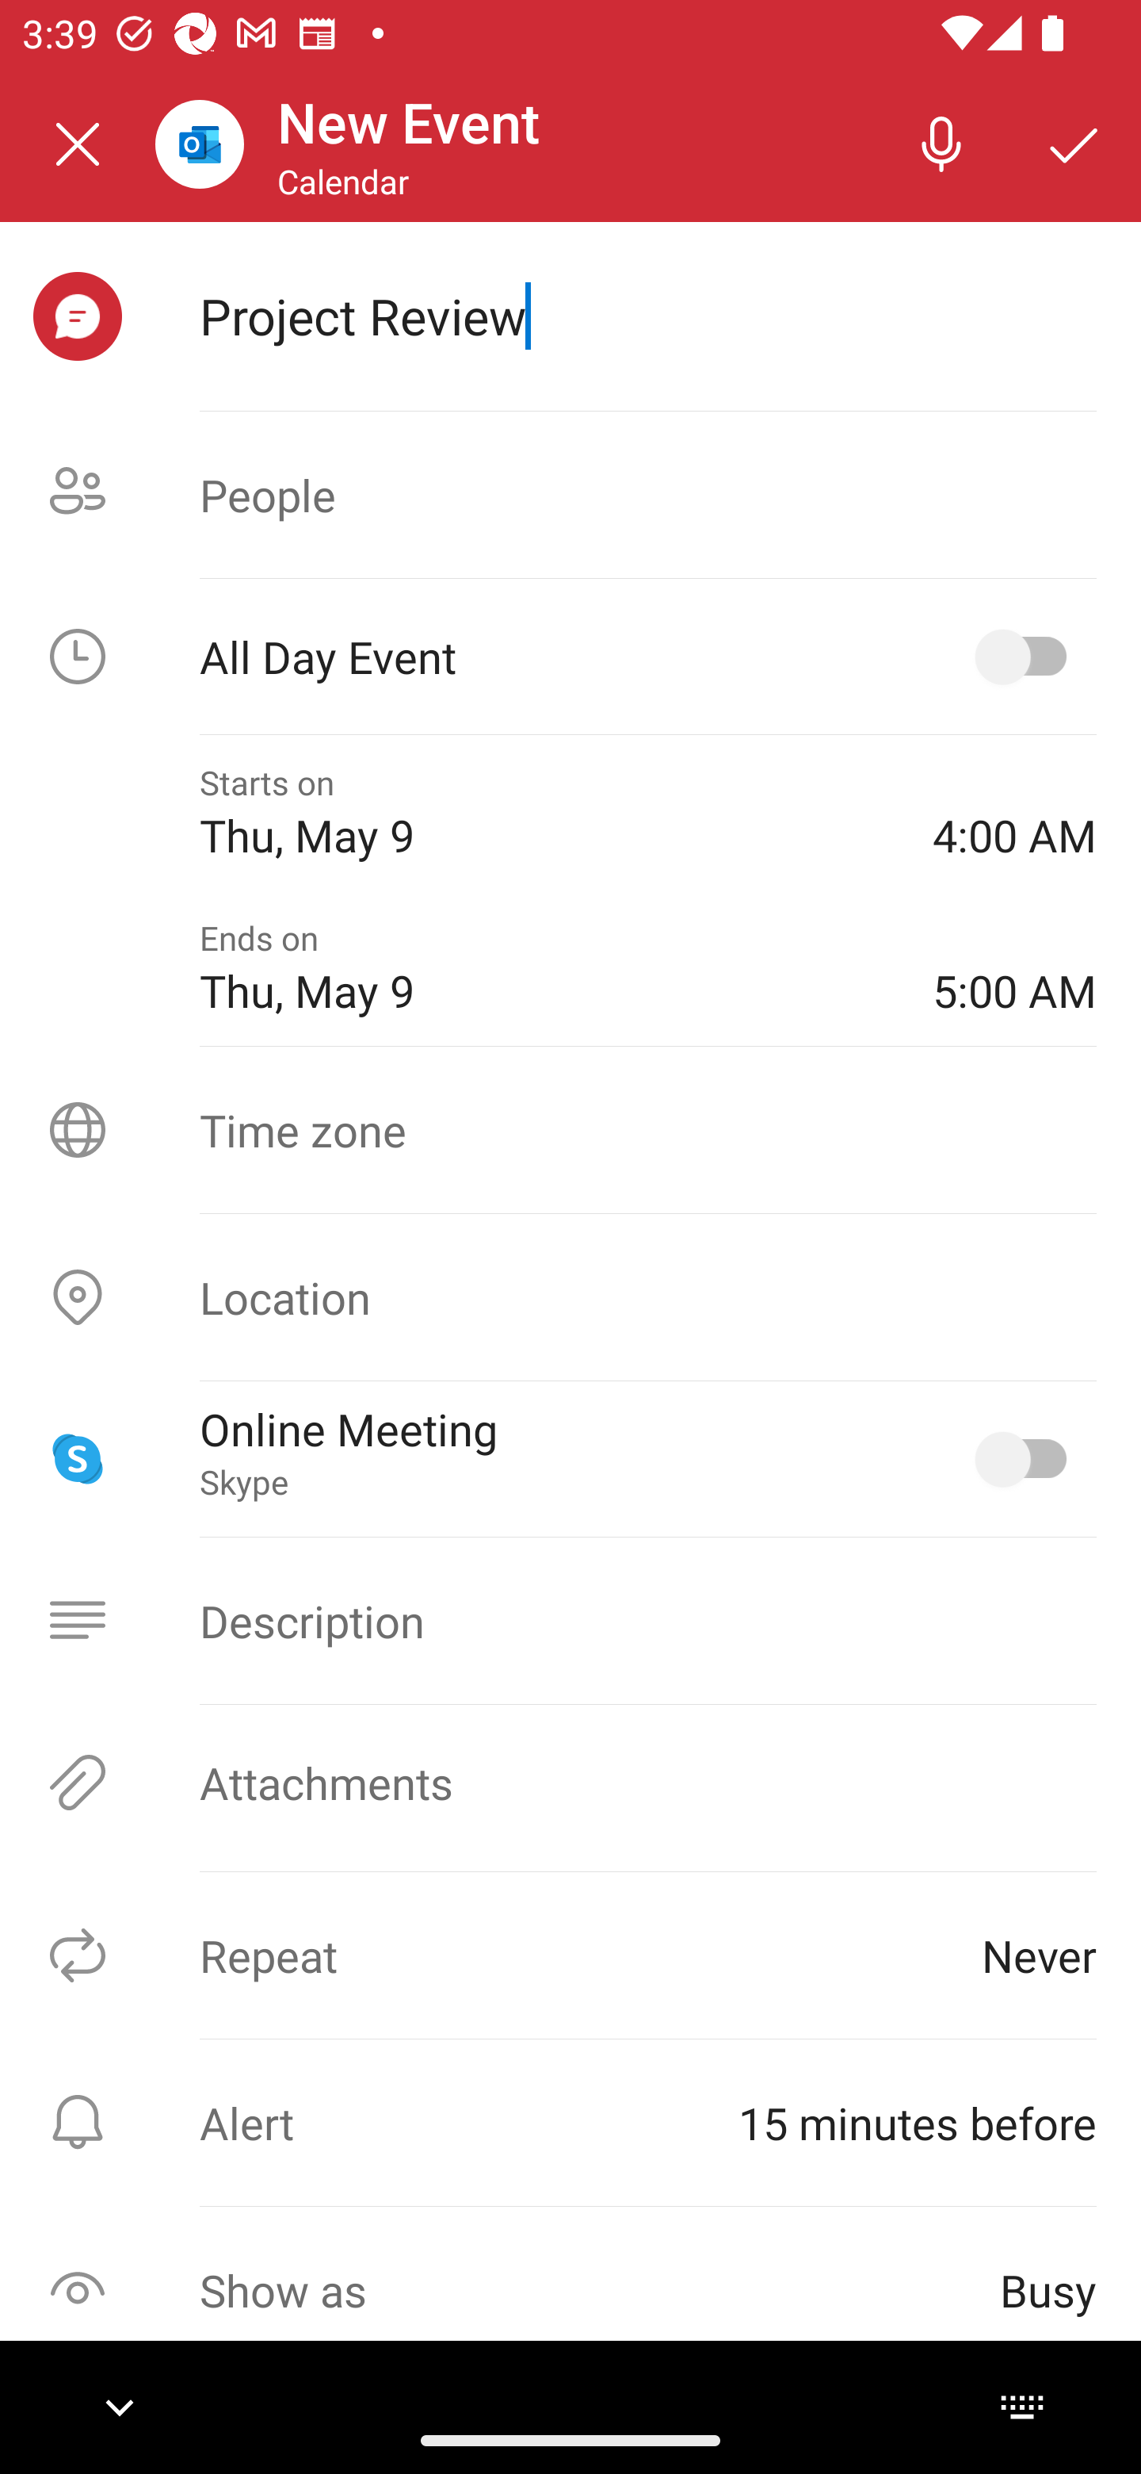  I want to click on Description, so click(570, 1620).